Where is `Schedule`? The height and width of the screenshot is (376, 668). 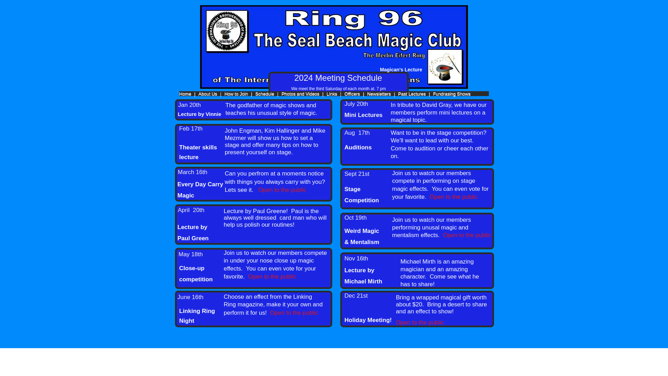
Schedule is located at coordinates (264, 94).